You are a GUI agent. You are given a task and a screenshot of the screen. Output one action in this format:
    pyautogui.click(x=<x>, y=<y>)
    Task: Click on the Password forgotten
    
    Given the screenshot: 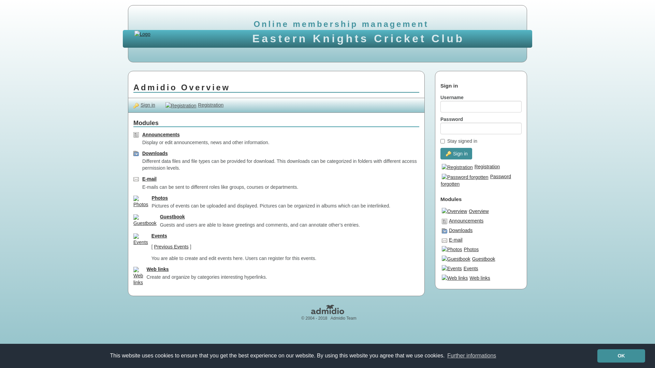 What is the action you would take?
    pyautogui.click(x=481, y=181)
    